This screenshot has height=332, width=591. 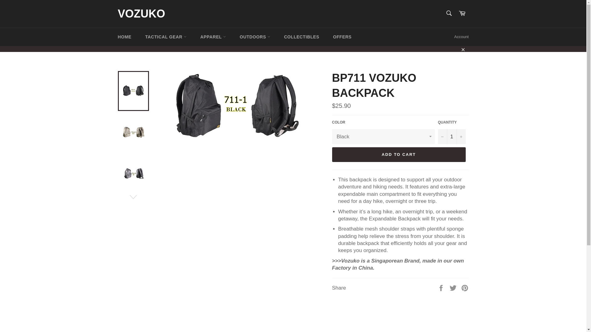 What do you see at coordinates (454, 288) in the screenshot?
I see `Tweet on Twitter` at bounding box center [454, 288].